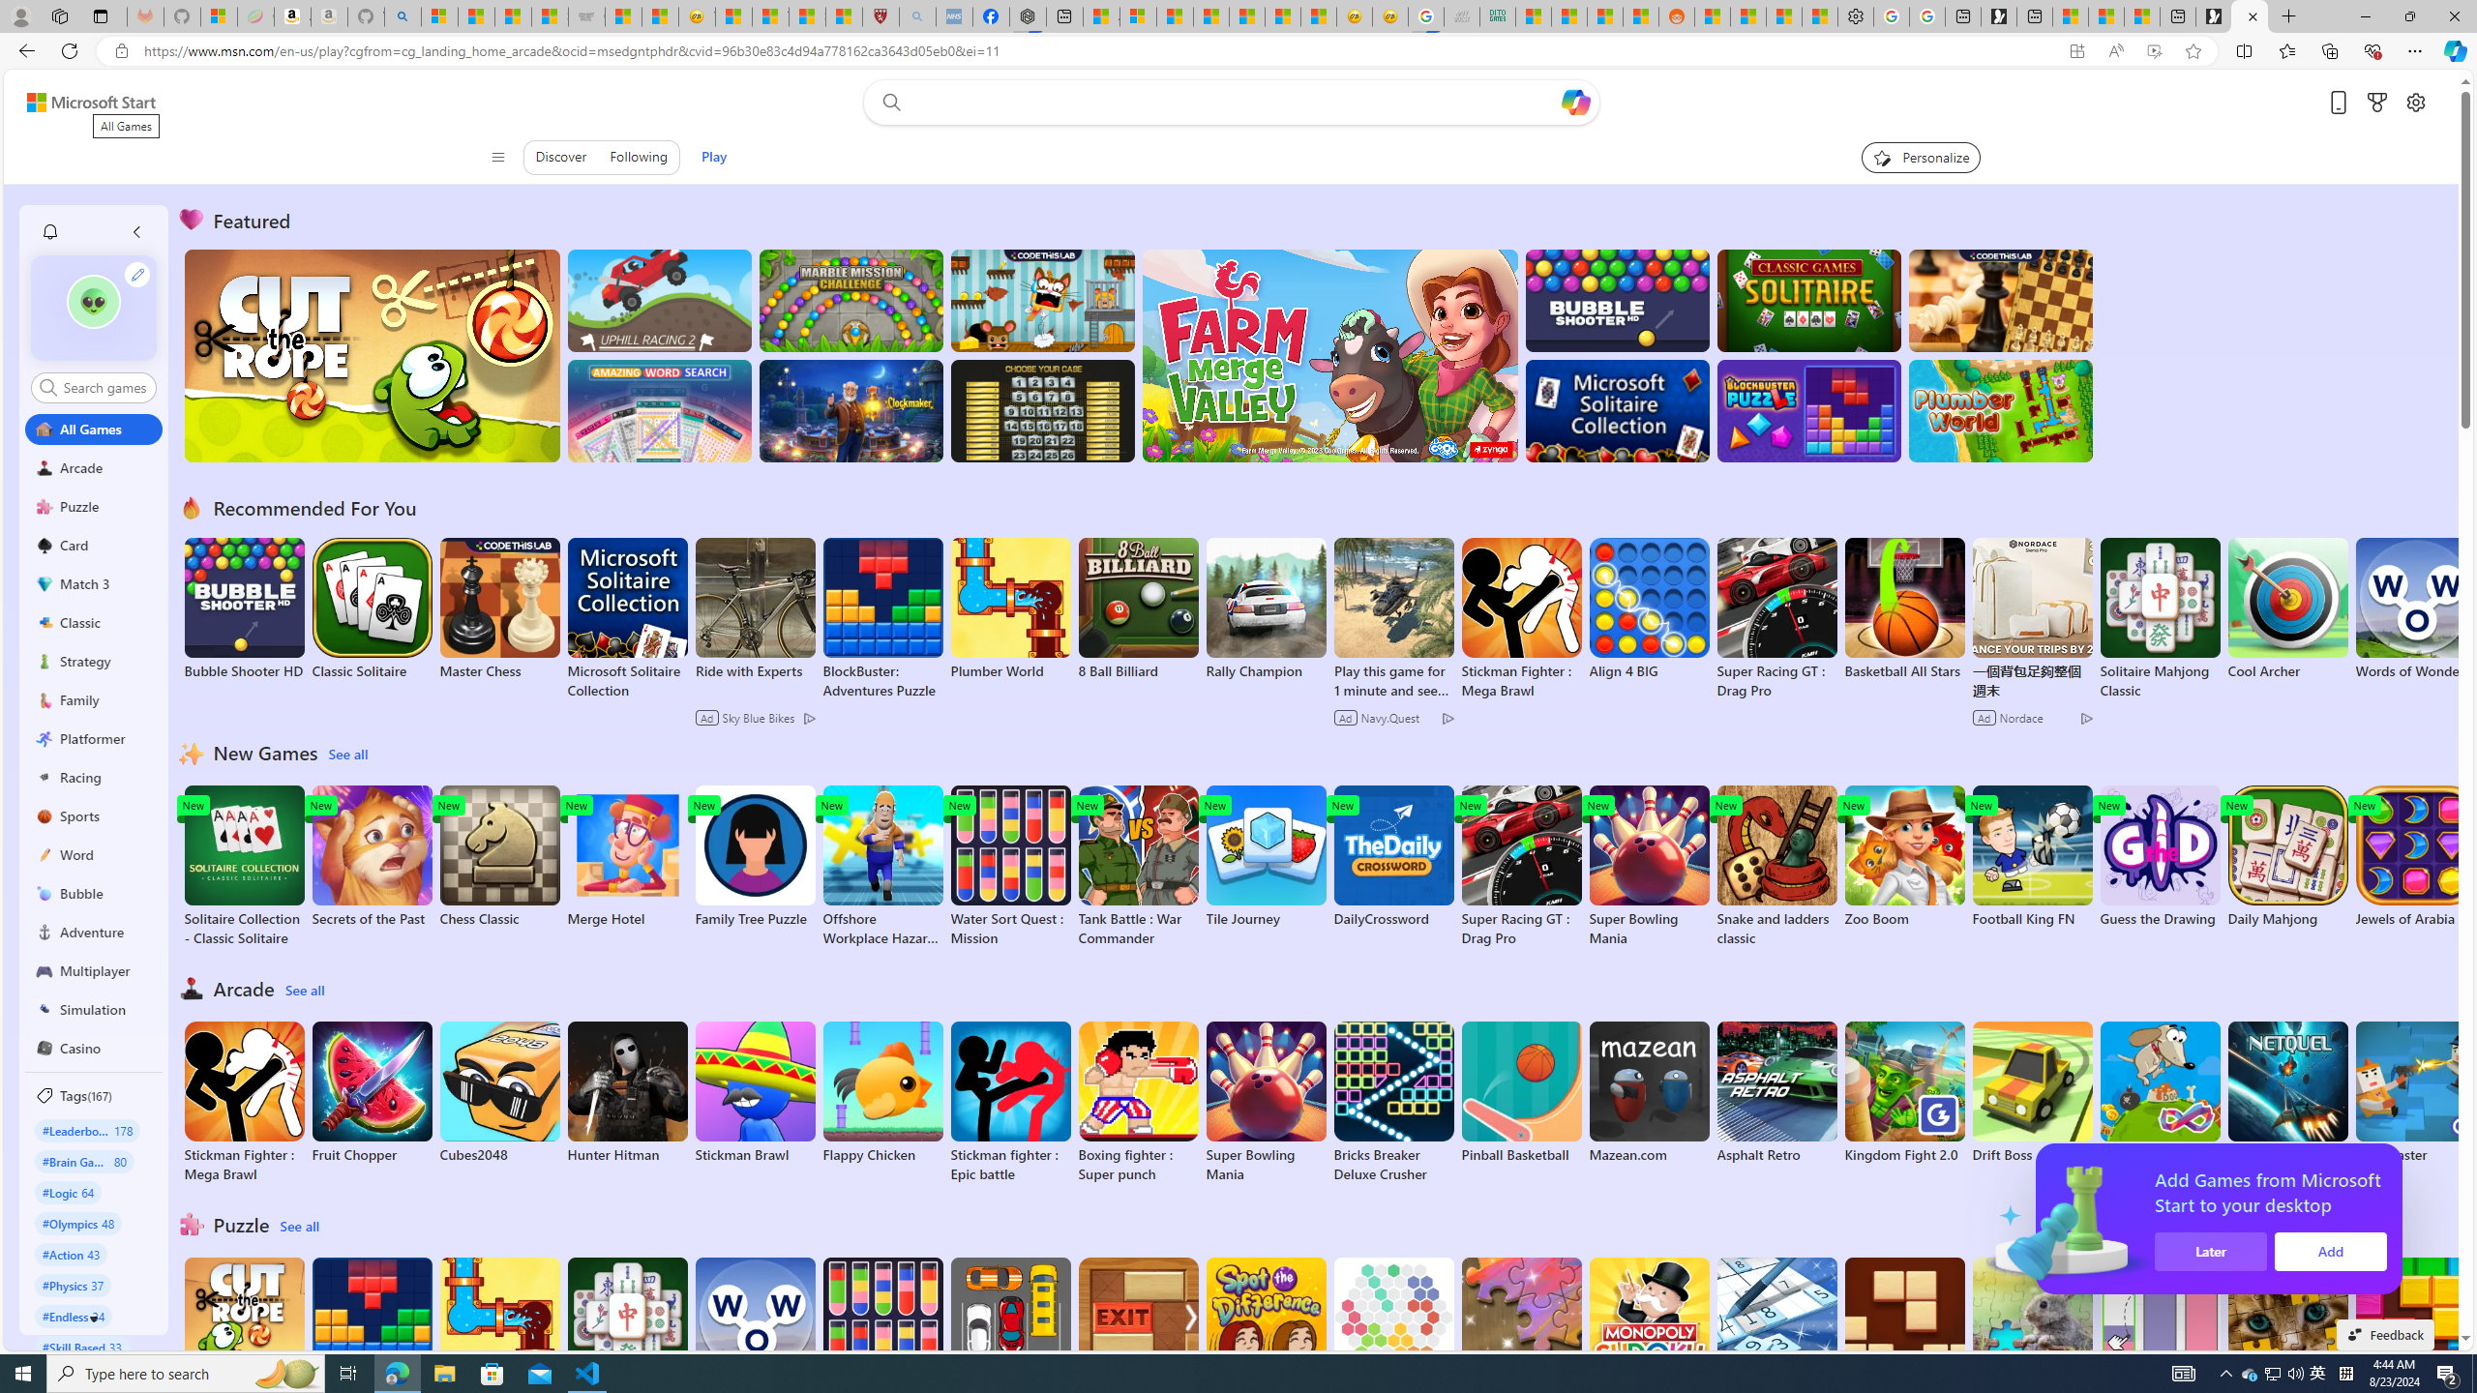 The height and width of the screenshot is (1393, 2477). What do you see at coordinates (1393, 1329) in the screenshot?
I see `HEX` at bounding box center [1393, 1329].